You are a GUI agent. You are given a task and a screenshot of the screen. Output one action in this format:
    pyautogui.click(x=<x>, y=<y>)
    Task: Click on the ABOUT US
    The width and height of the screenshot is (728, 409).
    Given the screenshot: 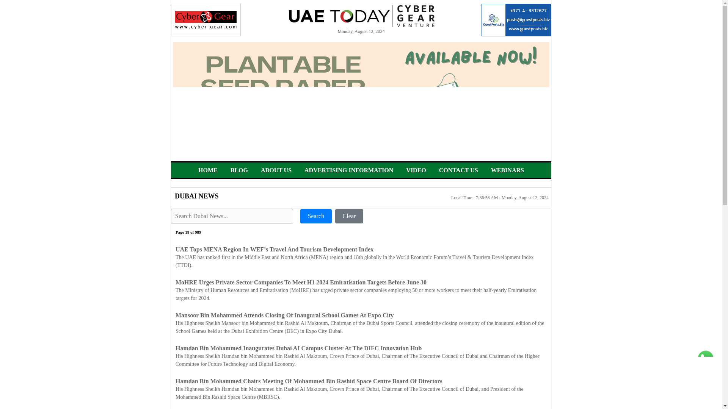 What is the action you would take?
    pyautogui.click(x=276, y=170)
    